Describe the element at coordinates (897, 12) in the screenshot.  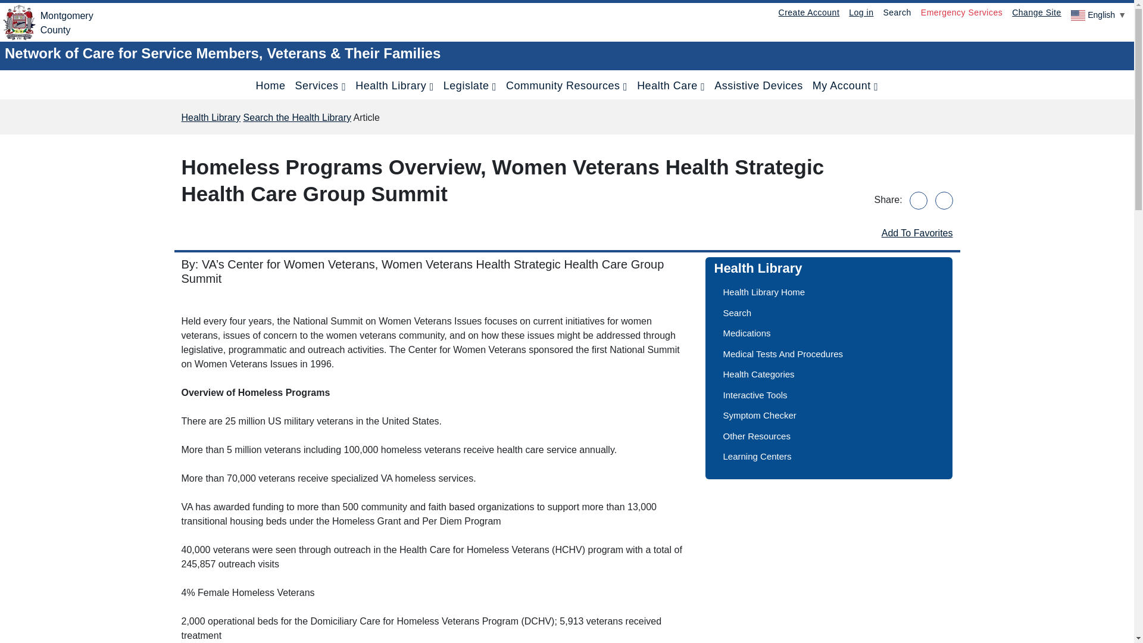
I see `Create Account` at that location.